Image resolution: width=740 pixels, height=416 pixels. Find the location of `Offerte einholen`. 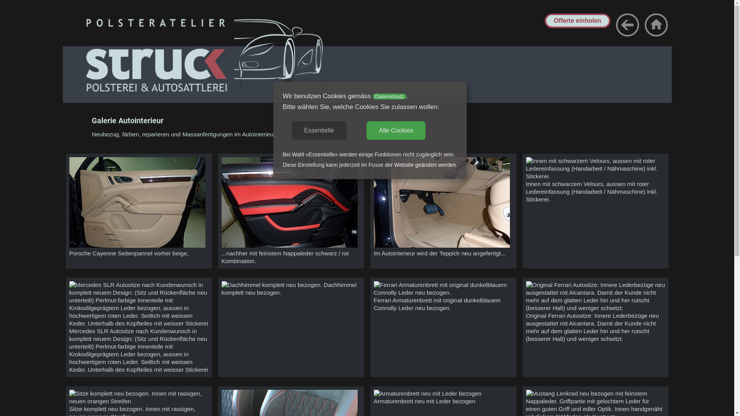

Offerte einholen is located at coordinates (577, 21).